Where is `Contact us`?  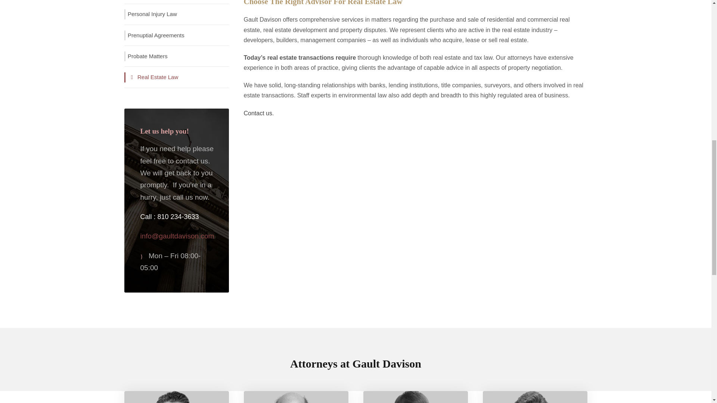 Contact us is located at coordinates (258, 113).